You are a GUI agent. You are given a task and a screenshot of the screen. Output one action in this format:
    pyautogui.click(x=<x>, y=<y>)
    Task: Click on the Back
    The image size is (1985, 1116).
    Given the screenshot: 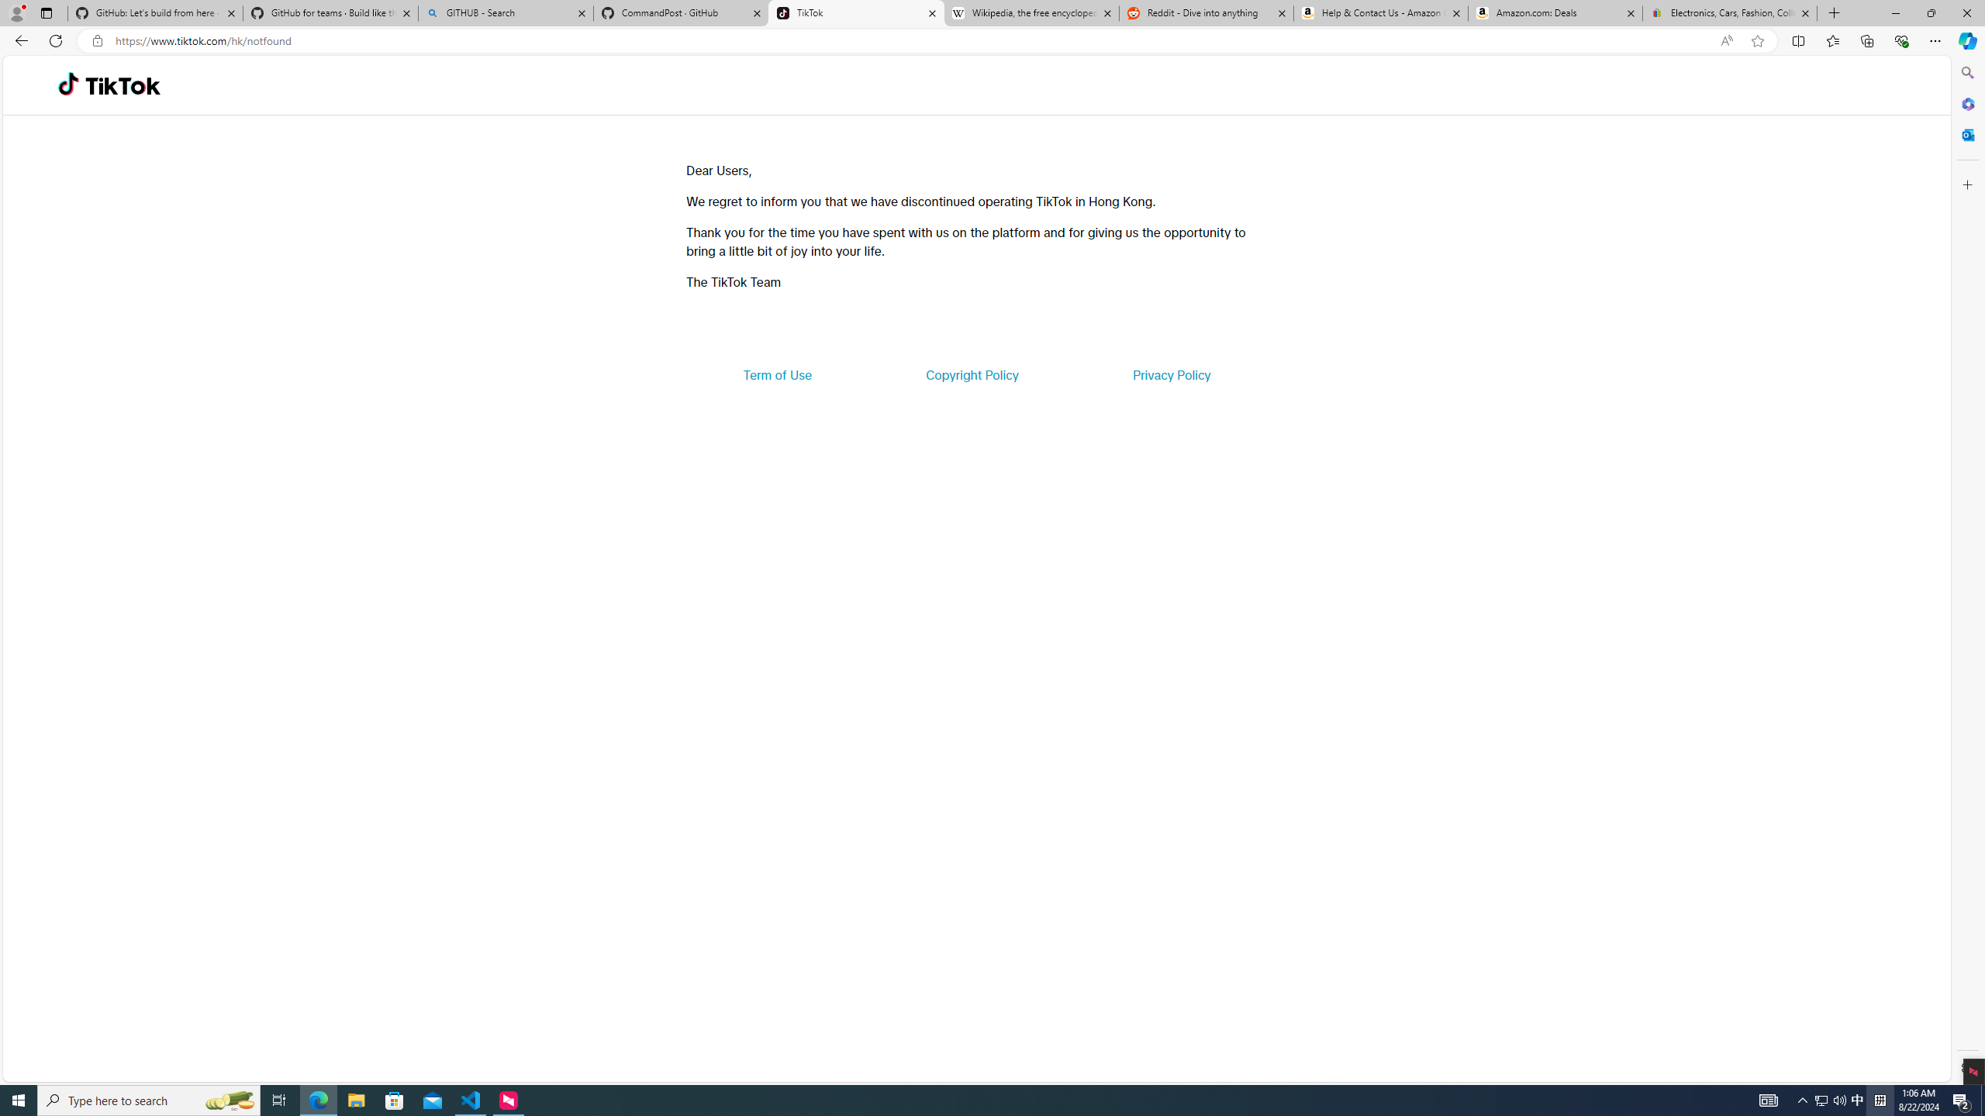 What is the action you would take?
    pyautogui.click(x=19, y=40)
    